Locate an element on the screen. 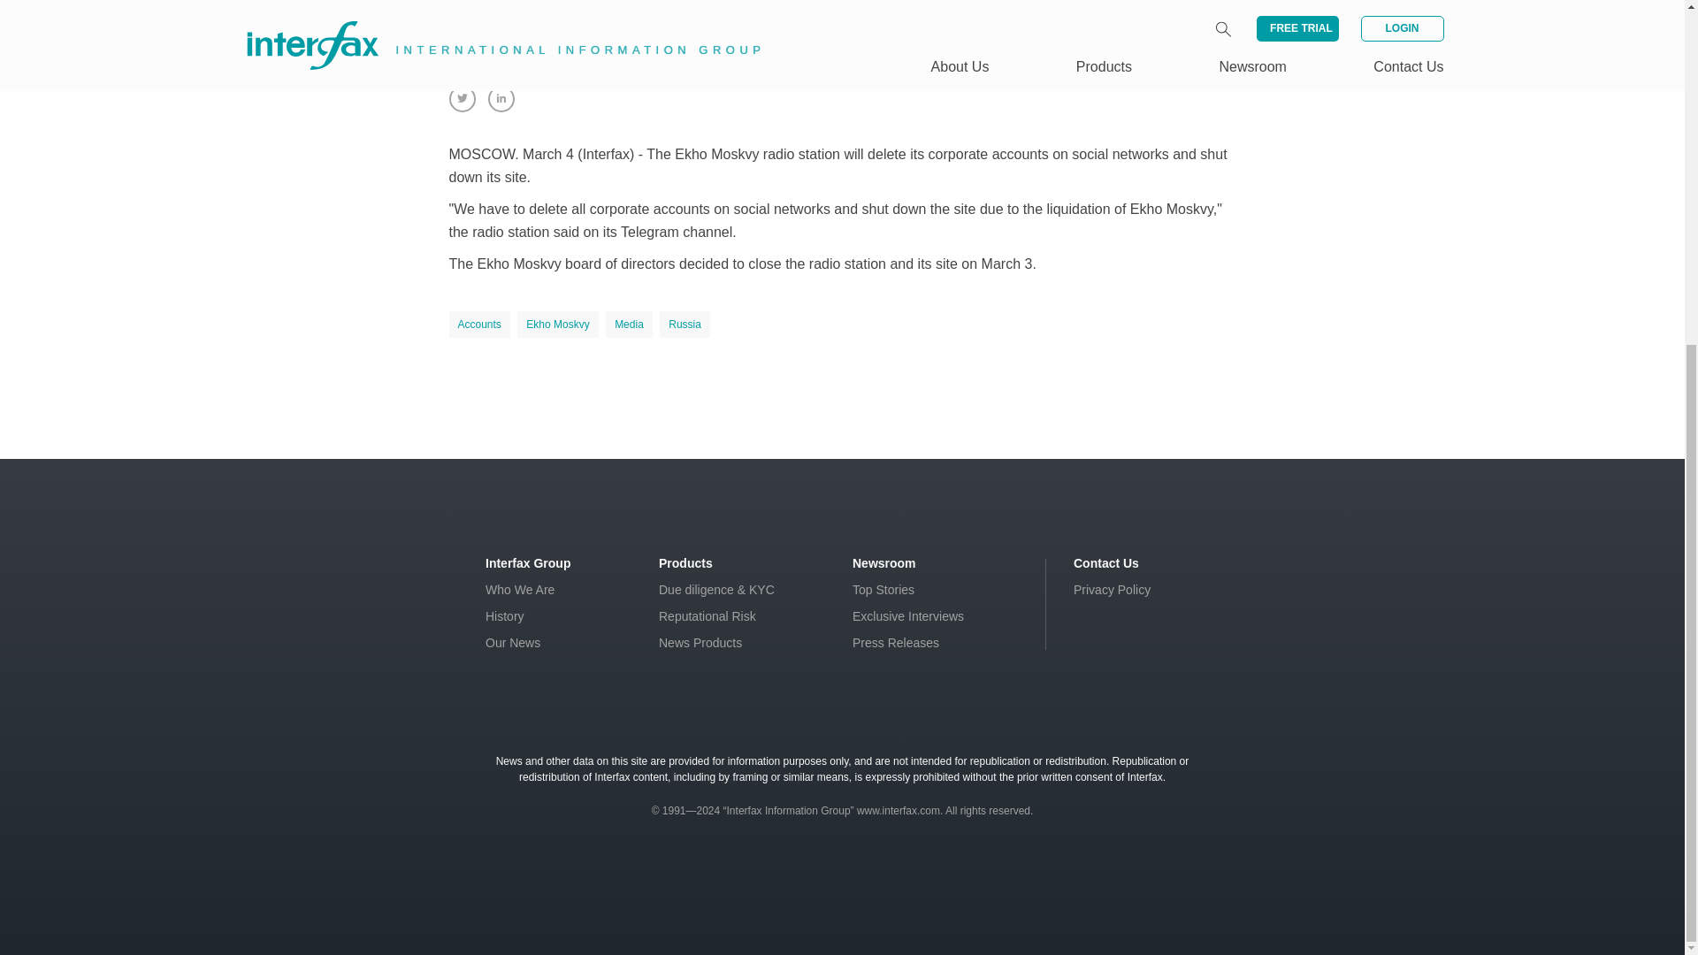  Russia is located at coordinates (685, 325).